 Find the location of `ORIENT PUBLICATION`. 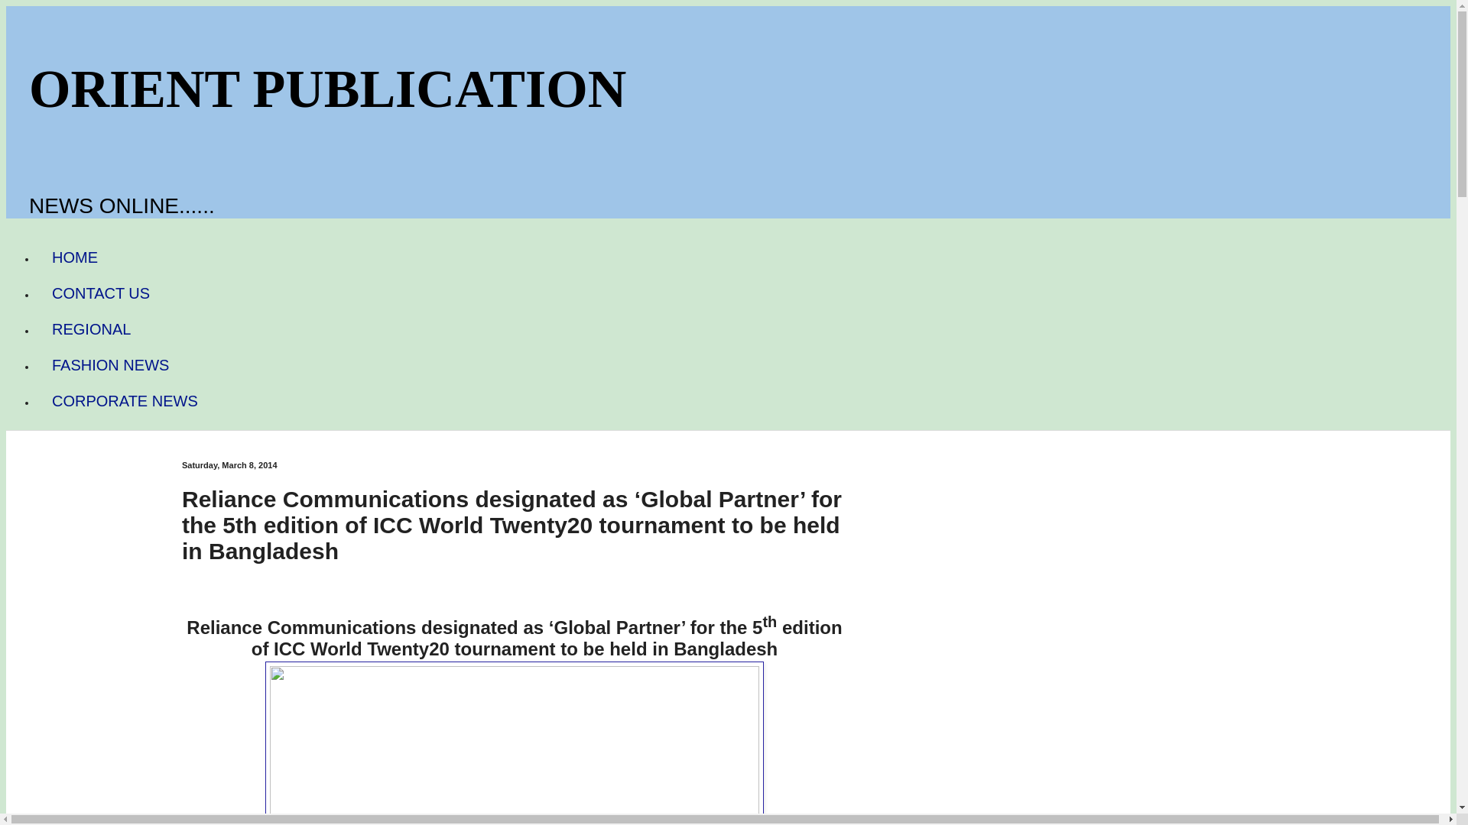

ORIENT PUBLICATION is located at coordinates (327, 89).